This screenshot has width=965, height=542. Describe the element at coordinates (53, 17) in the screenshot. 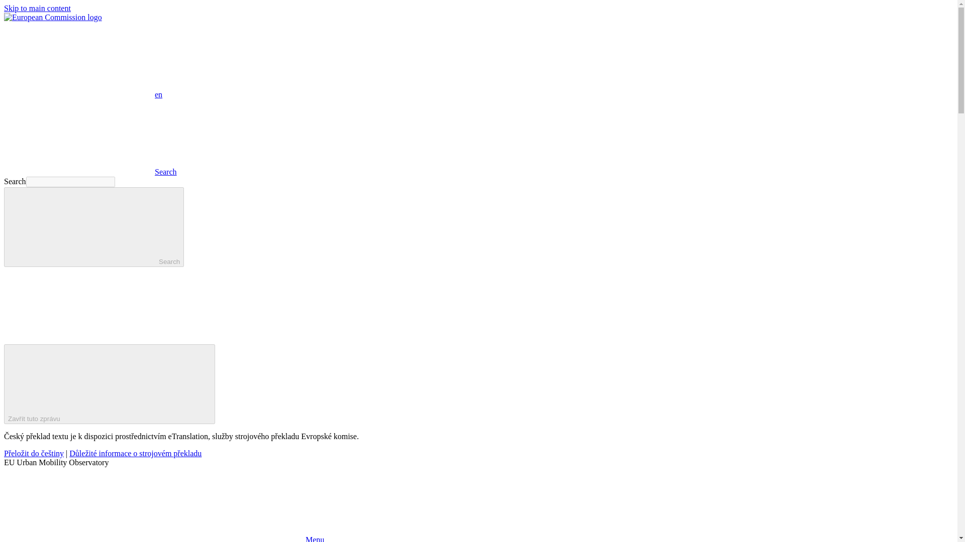

I see `European Commission` at that location.